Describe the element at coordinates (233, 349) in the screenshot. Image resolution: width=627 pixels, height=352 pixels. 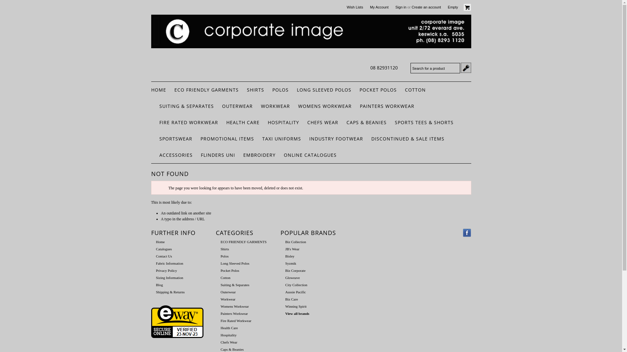
I see `Caps & Beanies` at that location.